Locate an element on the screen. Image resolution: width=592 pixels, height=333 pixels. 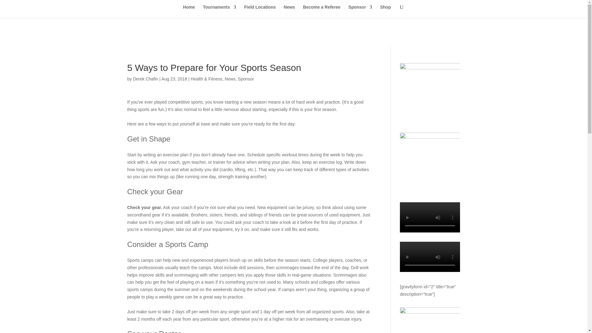
Sponsor is located at coordinates (360, 11).